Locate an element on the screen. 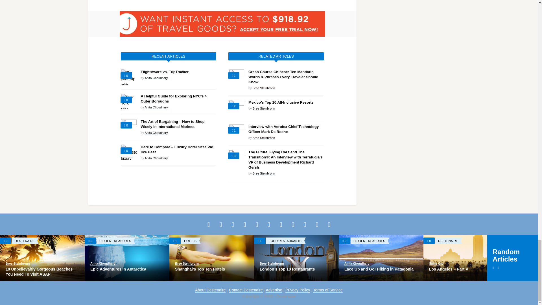 The image size is (542, 305). Anita Choudhary is located at coordinates (156, 78).